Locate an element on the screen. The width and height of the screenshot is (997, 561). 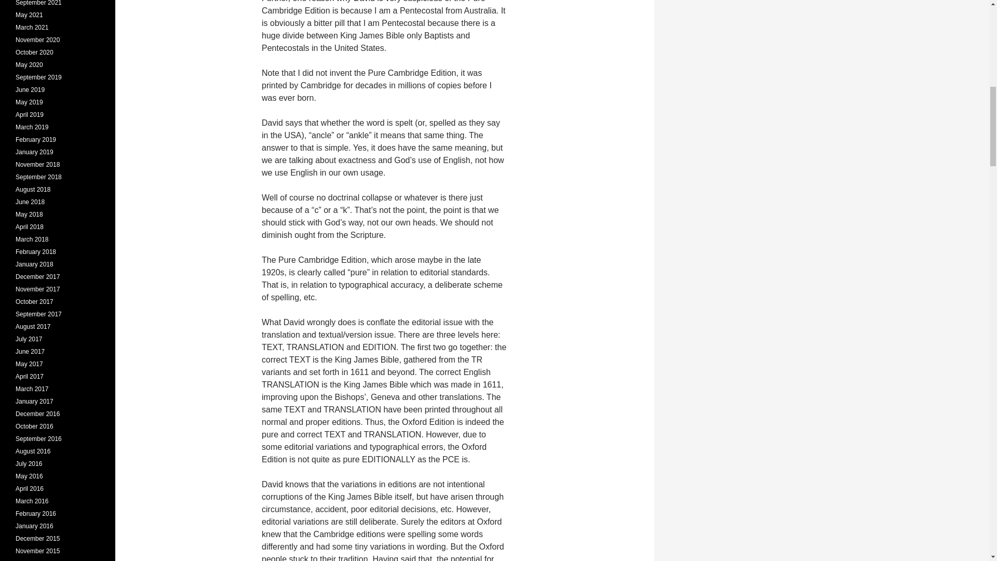
May 2021 is located at coordinates (29, 15).